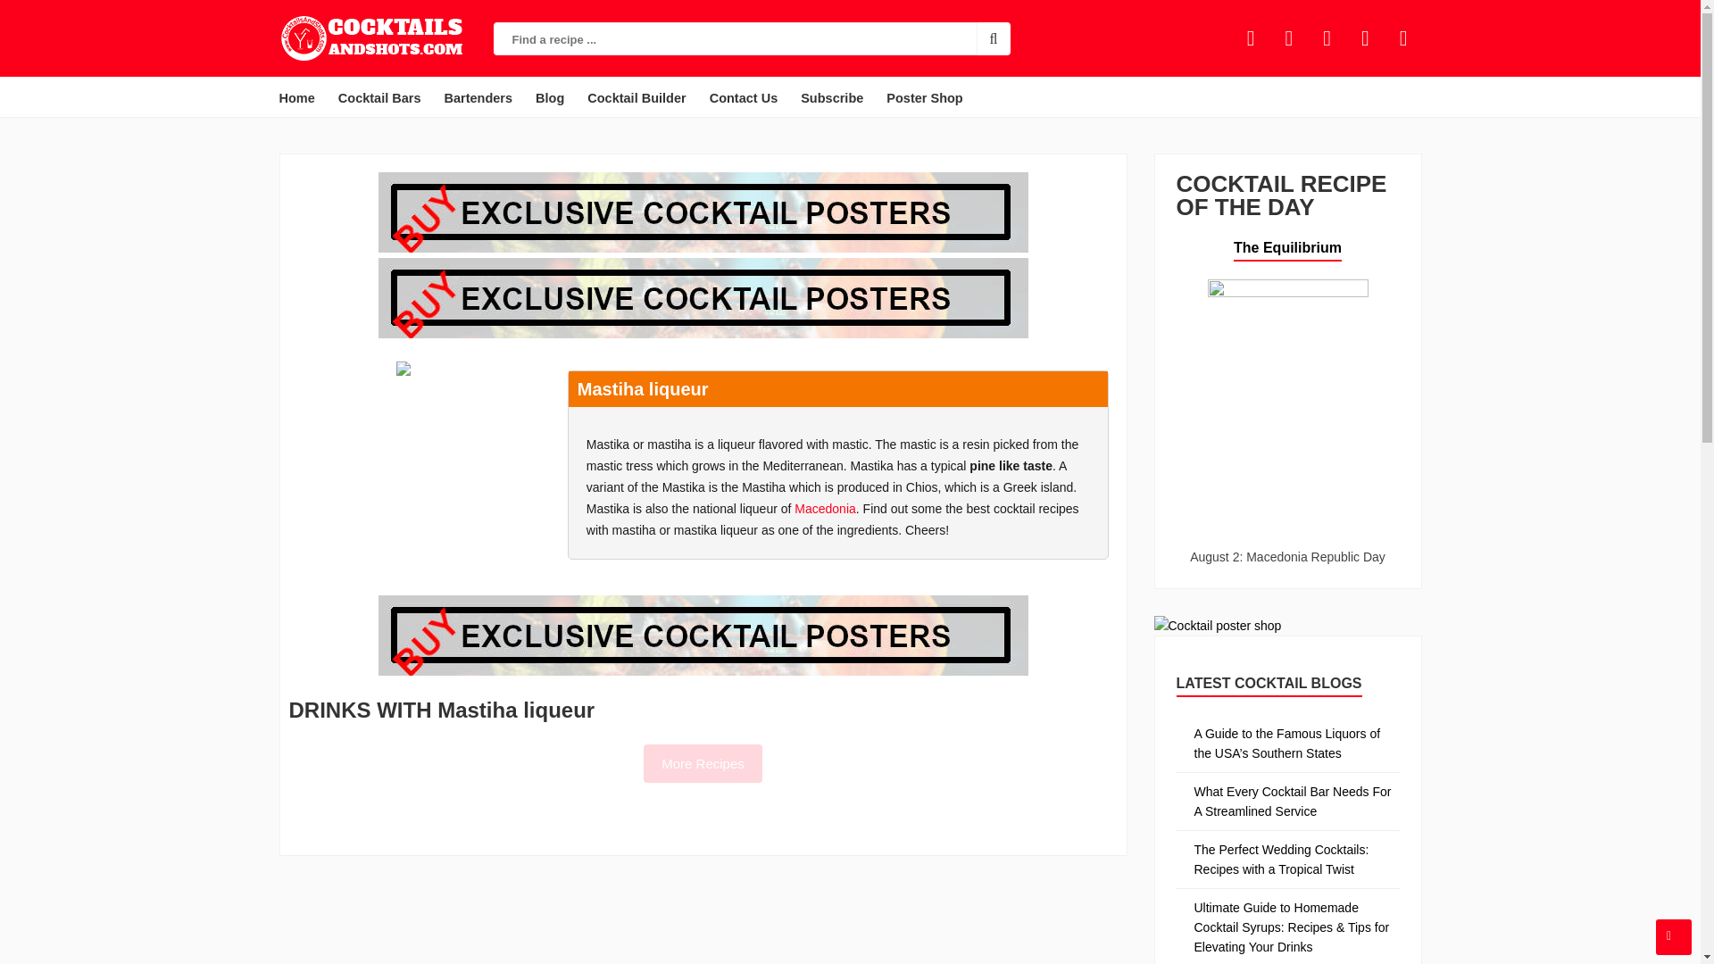 The width and height of the screenshot is (1714, 964). I want to click on Bartenders, so click(478, 97).